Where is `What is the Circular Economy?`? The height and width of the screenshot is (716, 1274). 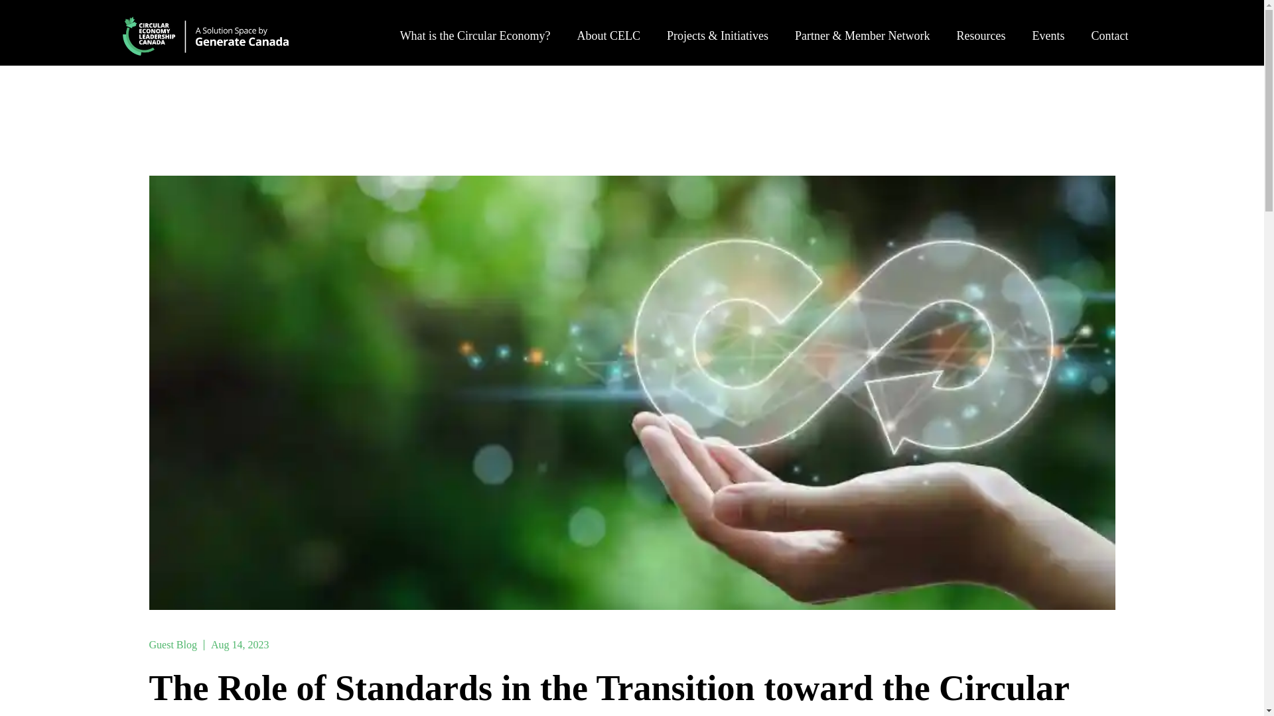
What is the Circular Economy? is located at coordinates (475, 36).